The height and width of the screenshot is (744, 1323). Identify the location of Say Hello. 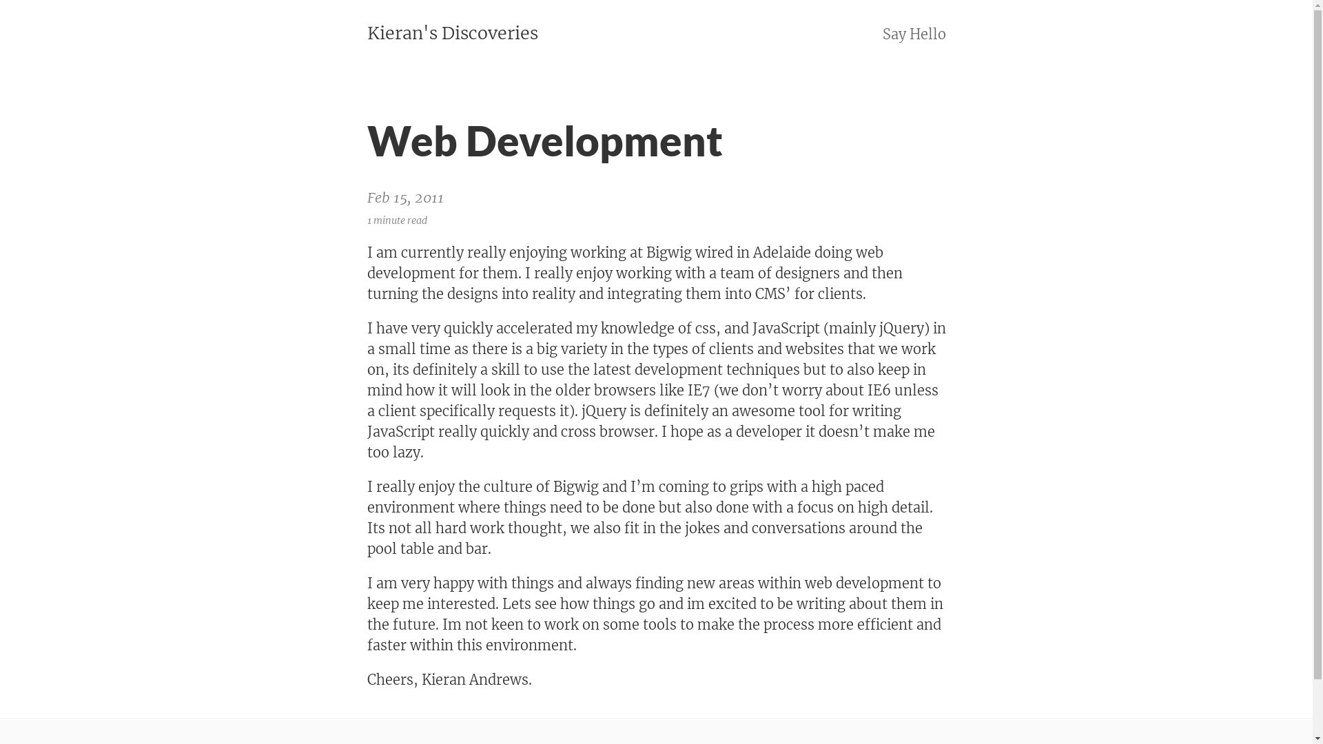
(914, 34).